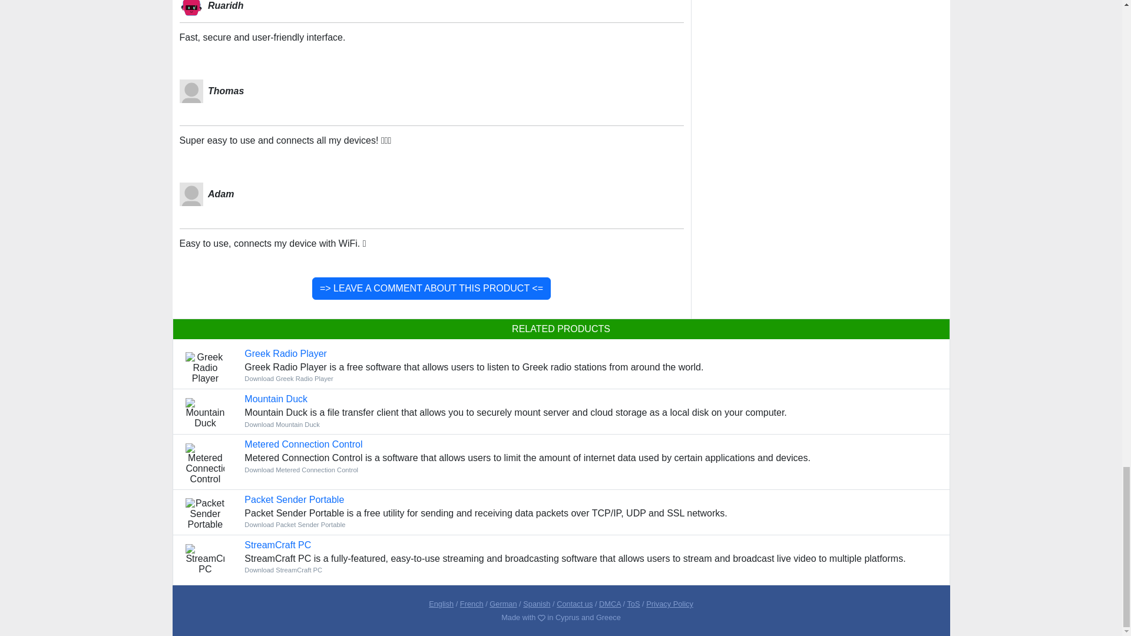 Image resolution: width=1131 pixels, height=636 pixels. I want to click on Contact us, so click(574, 604).